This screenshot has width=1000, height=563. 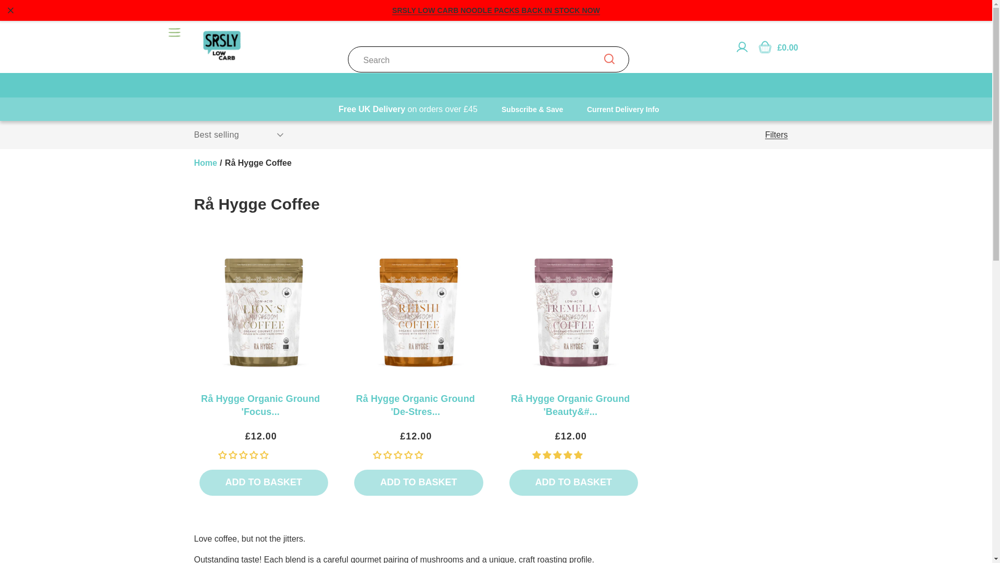 What do you see at coordinates (205, 163) in the screenshot?
I see `Home` at bounding box center [205, 163].